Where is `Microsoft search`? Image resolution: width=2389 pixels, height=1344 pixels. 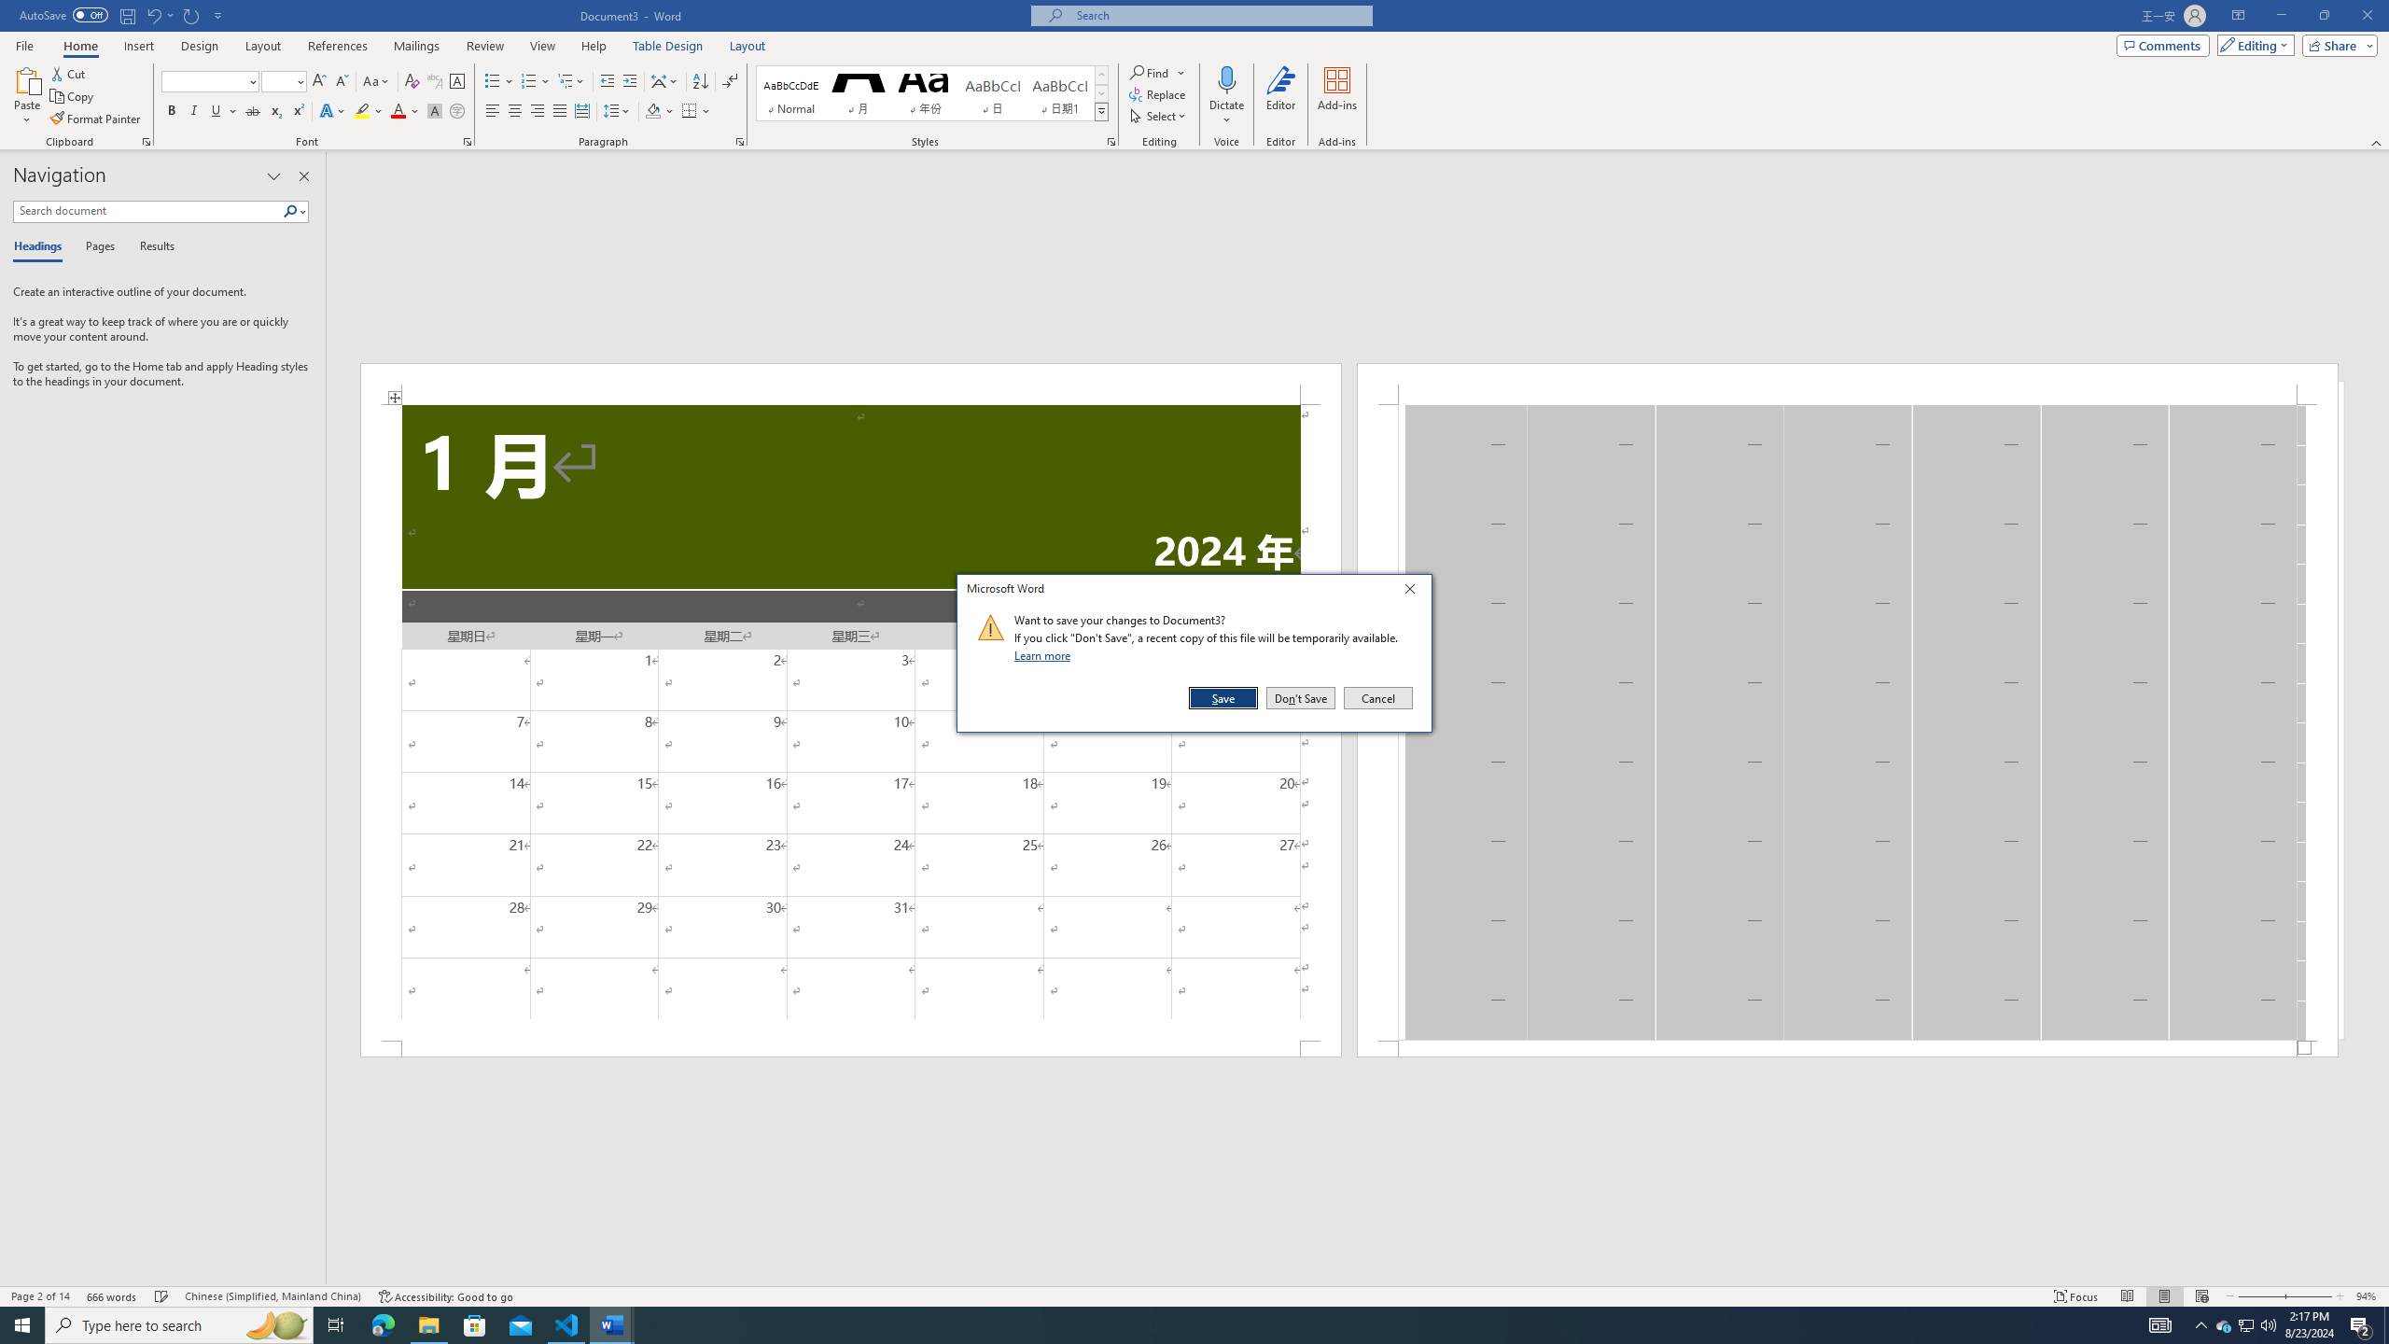
Microsoft search is located at coordinates (493, 112).